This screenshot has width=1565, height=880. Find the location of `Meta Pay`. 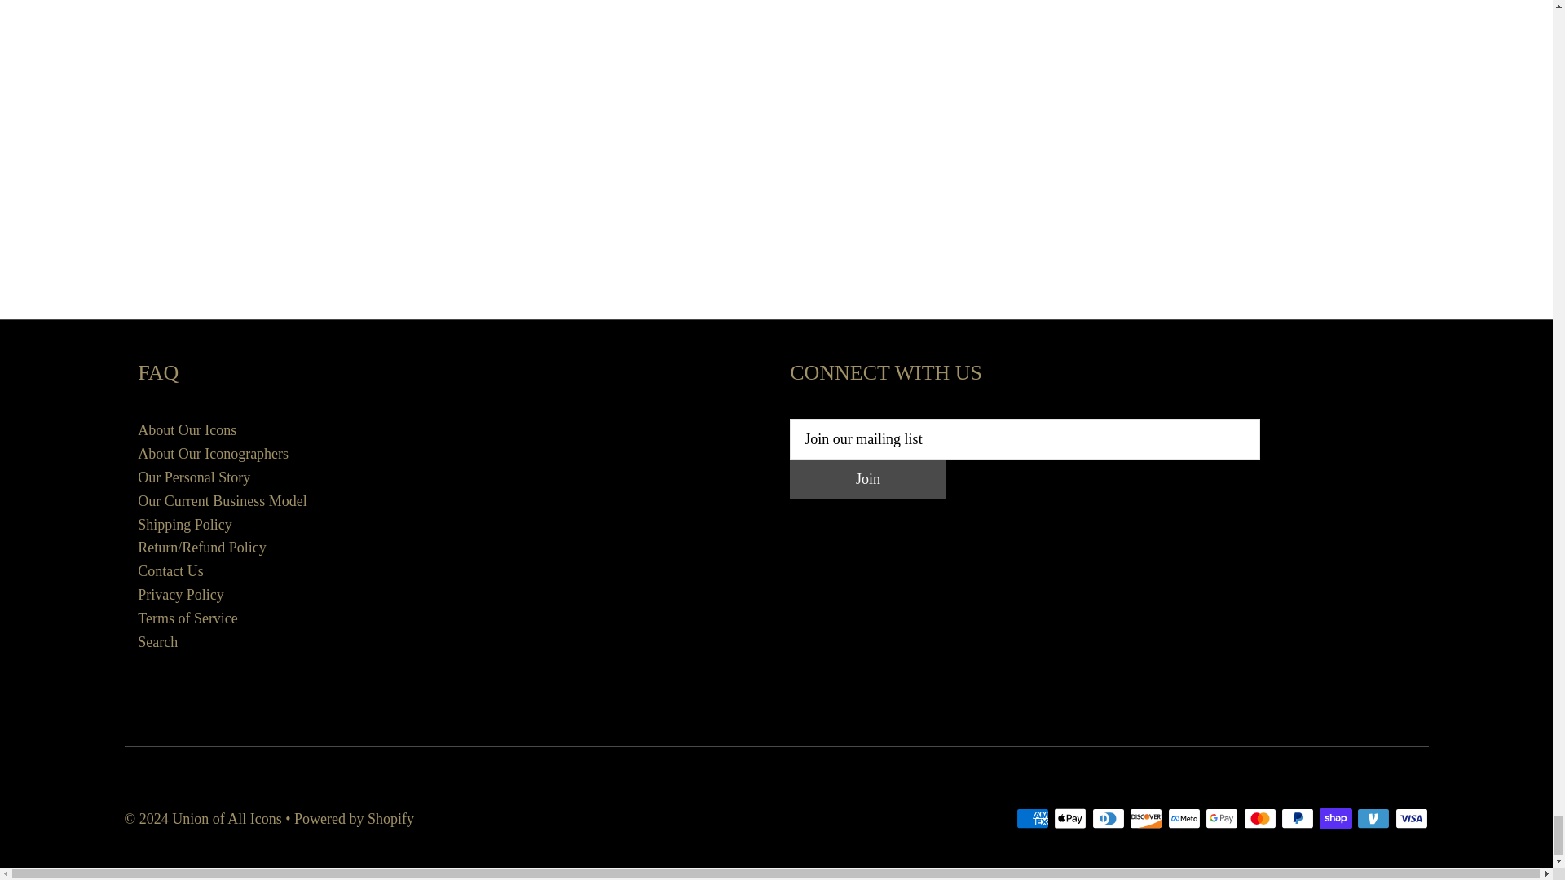

Meta Pay is located at coordinates (1184, 818).